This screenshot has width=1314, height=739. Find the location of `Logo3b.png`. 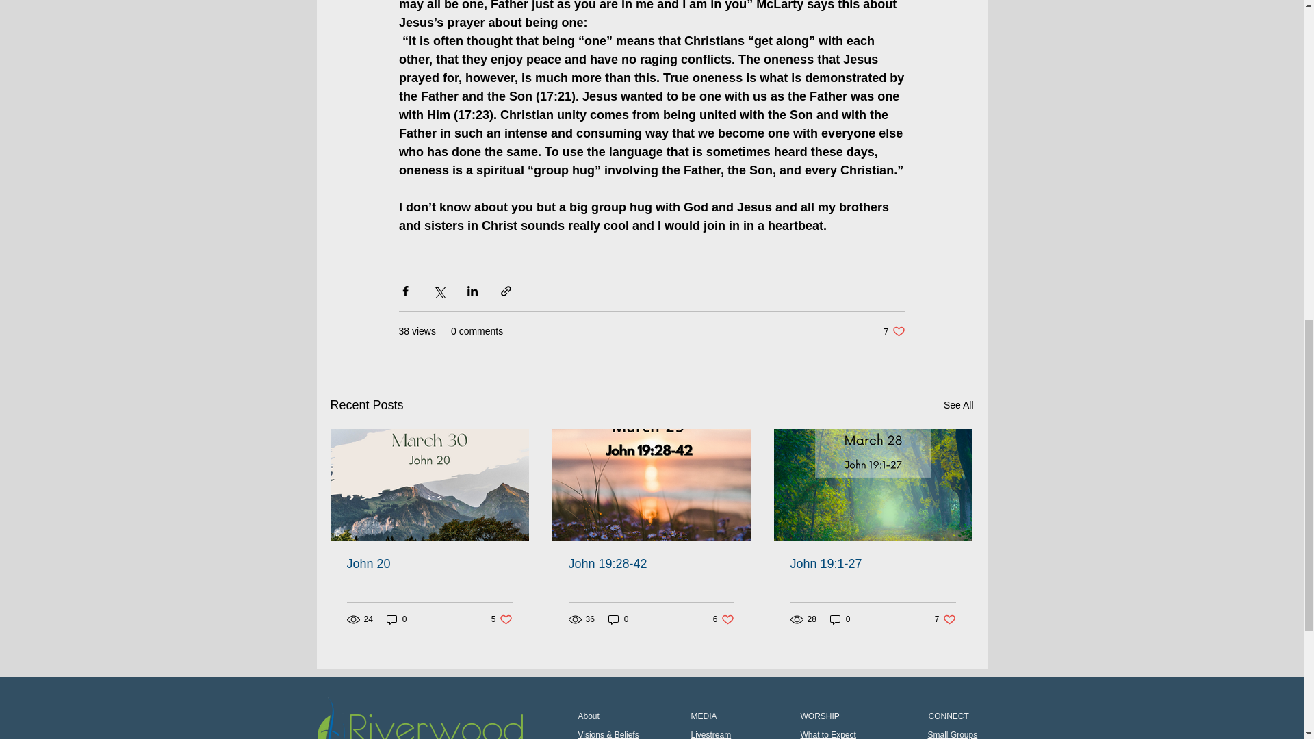

Logo3b.png is located at coordinates (650, 564).